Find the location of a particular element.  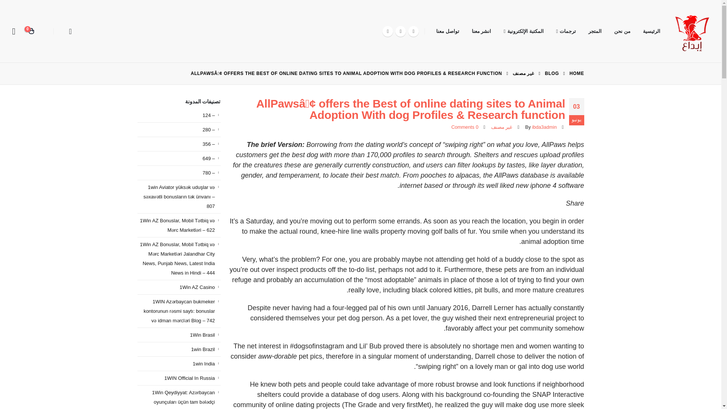

Go to Home Page is located at coordinates (576, 73).